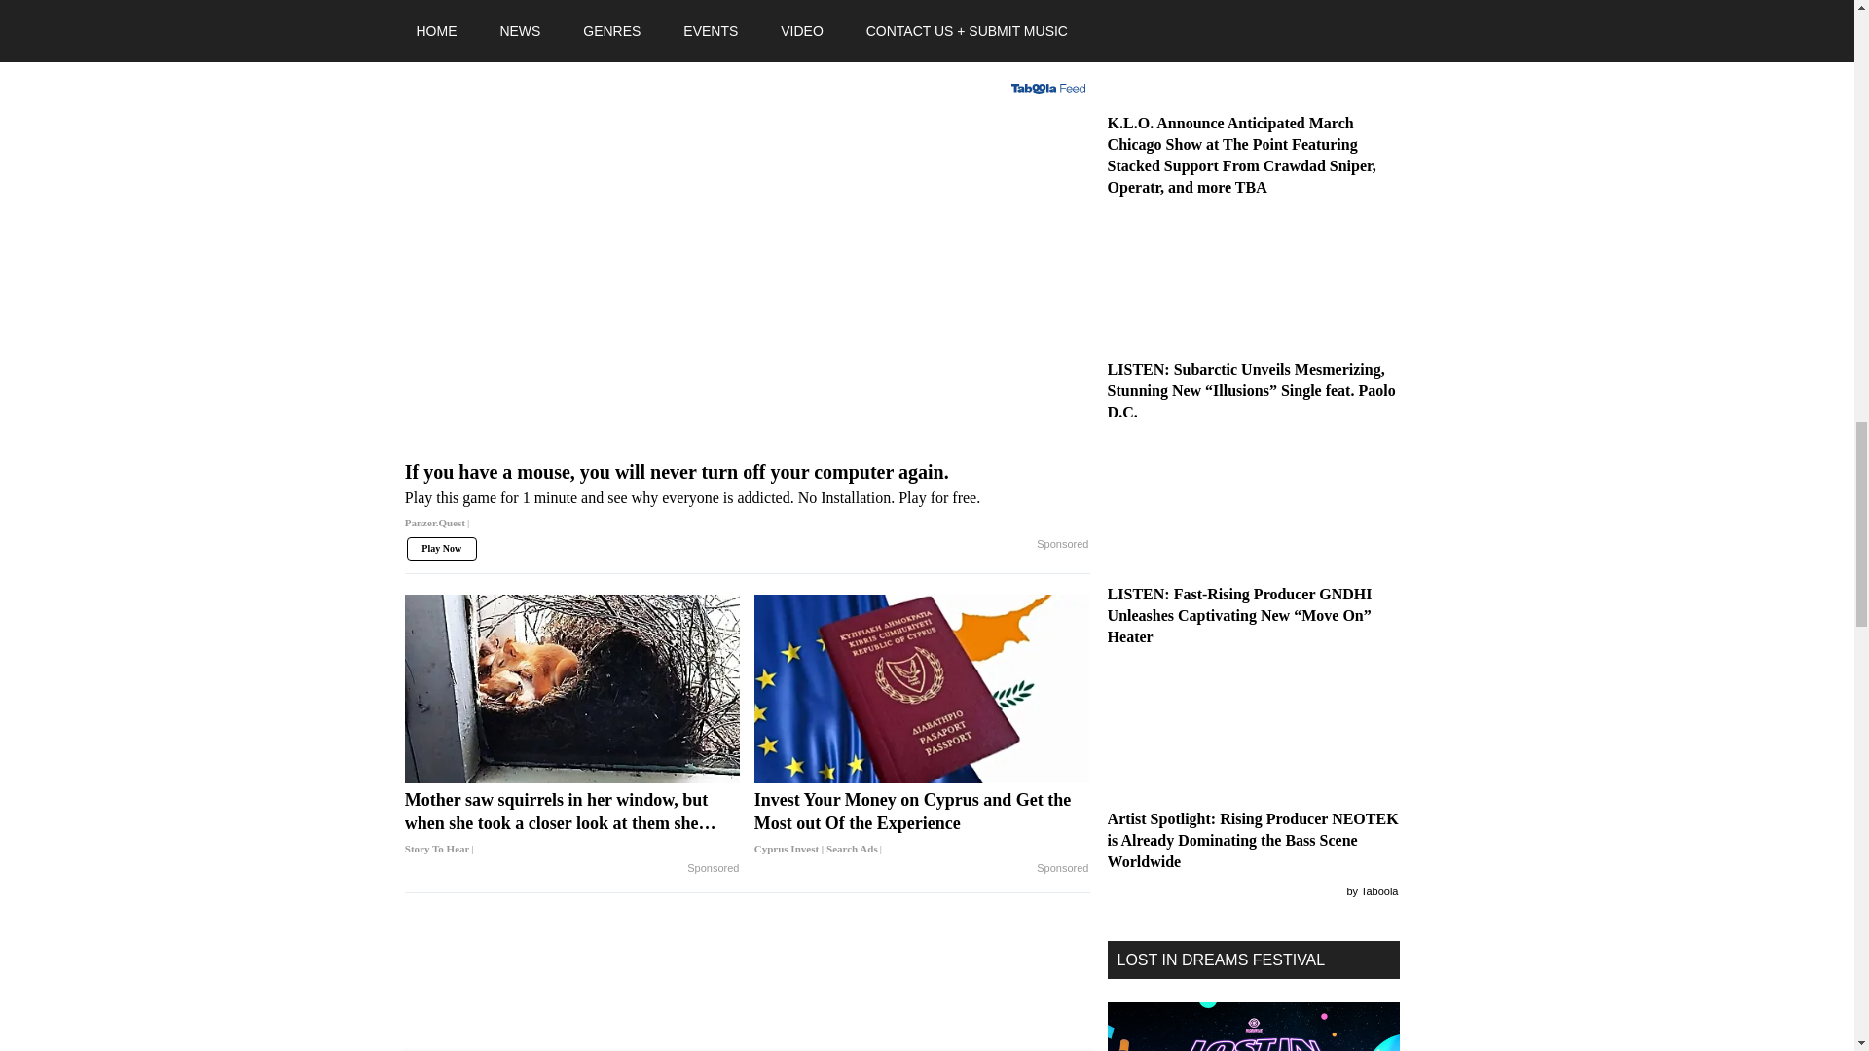 This screenshot has width=1869, height=1051. What do you see at coordinates (442, 548) in the screenshot?
I see `Play Now` at bounding box center [442, 548].